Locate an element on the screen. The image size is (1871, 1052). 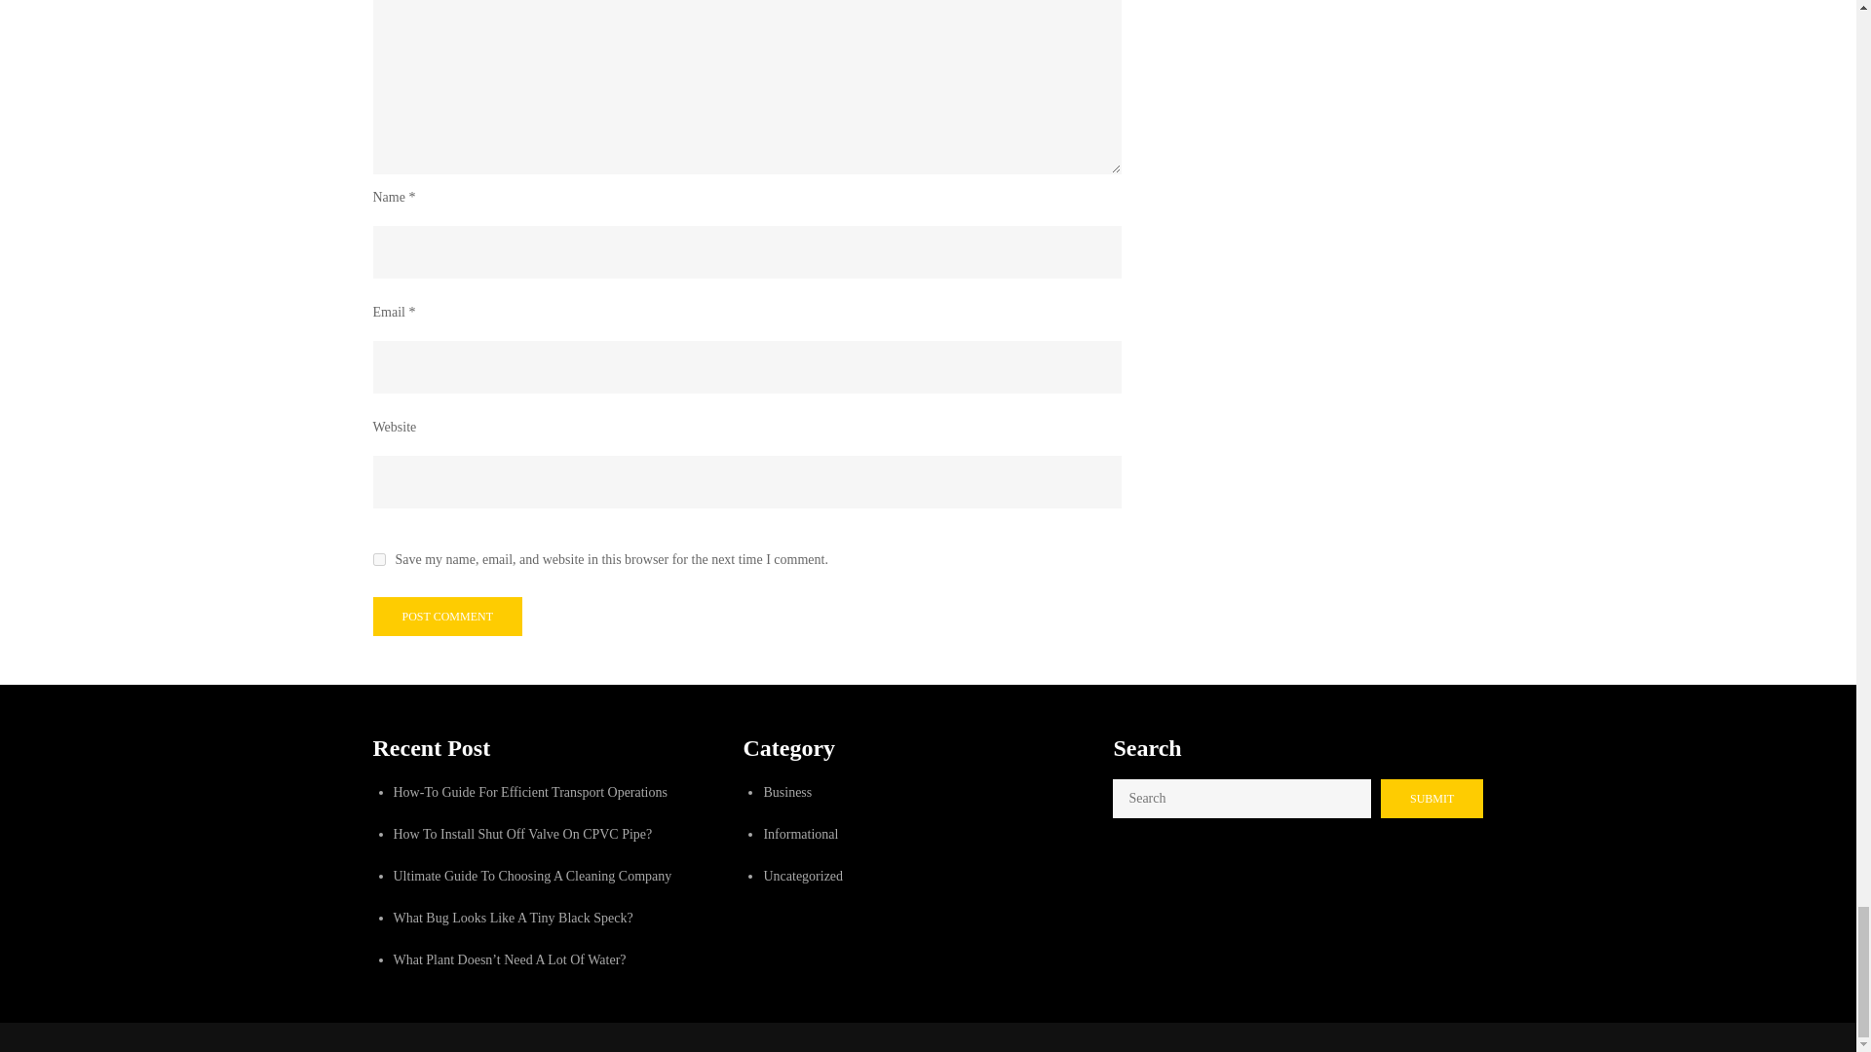
How-To Guide For Efficient Transport Operations is located at coordinates (530, 791).